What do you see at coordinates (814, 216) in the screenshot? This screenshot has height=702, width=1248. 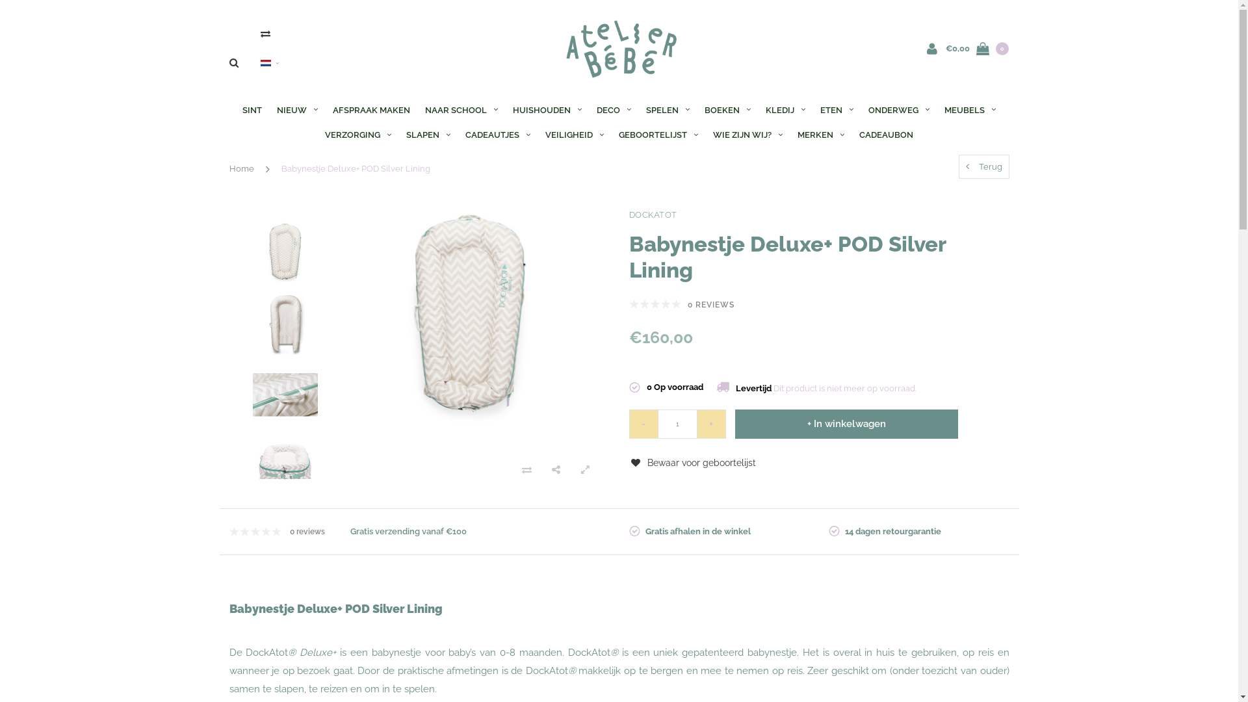 I see `DOCKATOT` at bounding box center [814, 216].